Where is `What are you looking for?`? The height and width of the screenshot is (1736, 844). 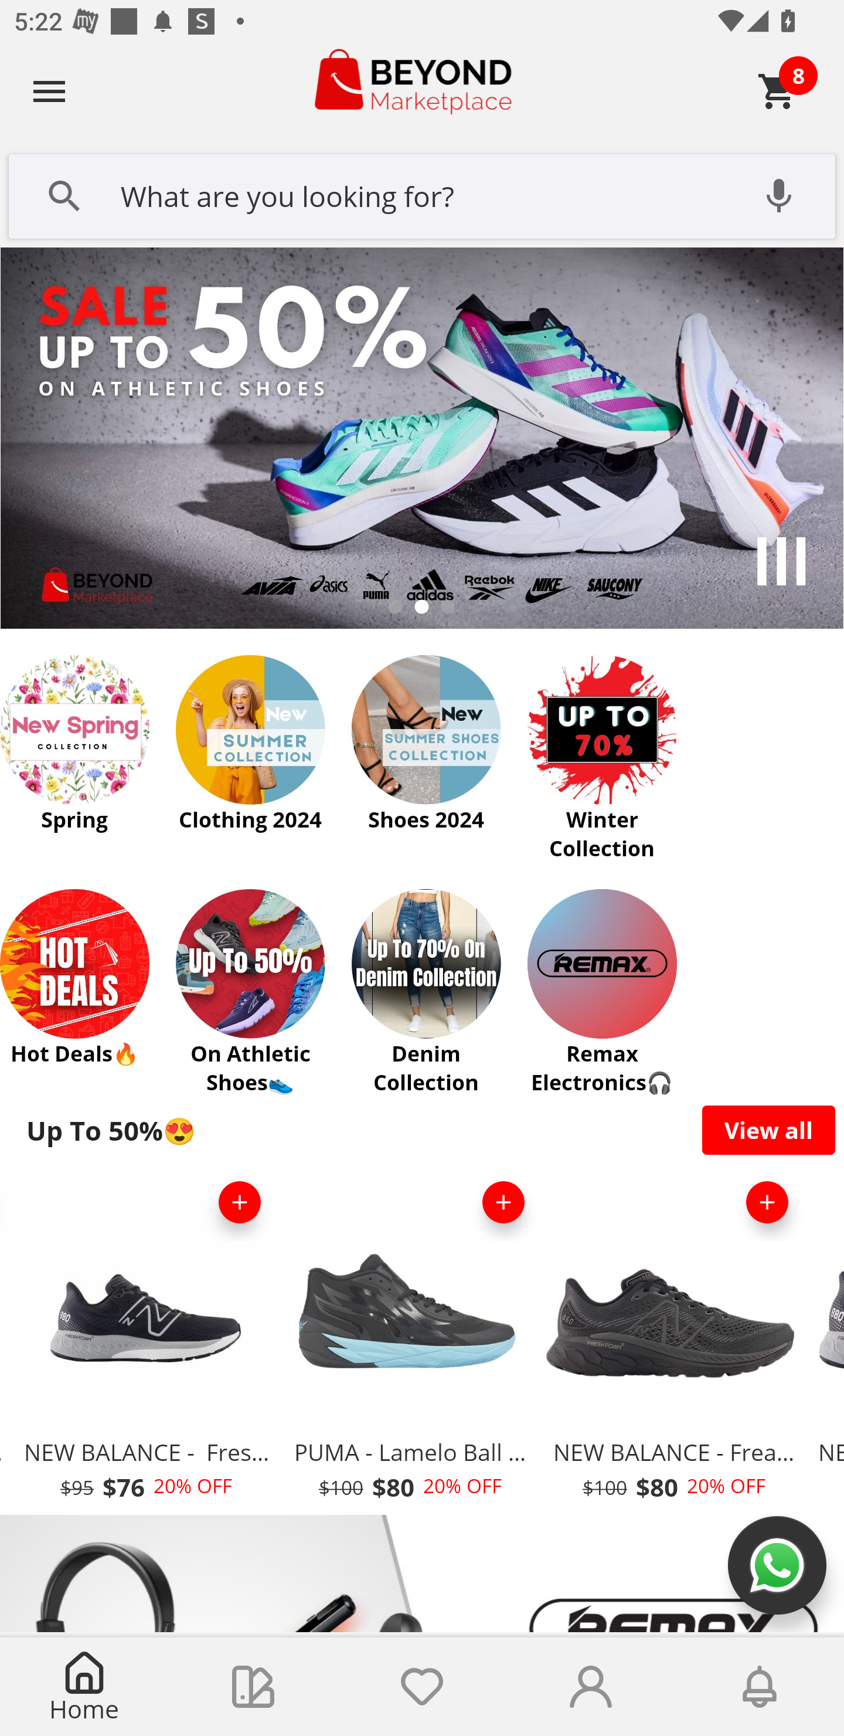 What are you looking for? is located at coordinates (422, 194).